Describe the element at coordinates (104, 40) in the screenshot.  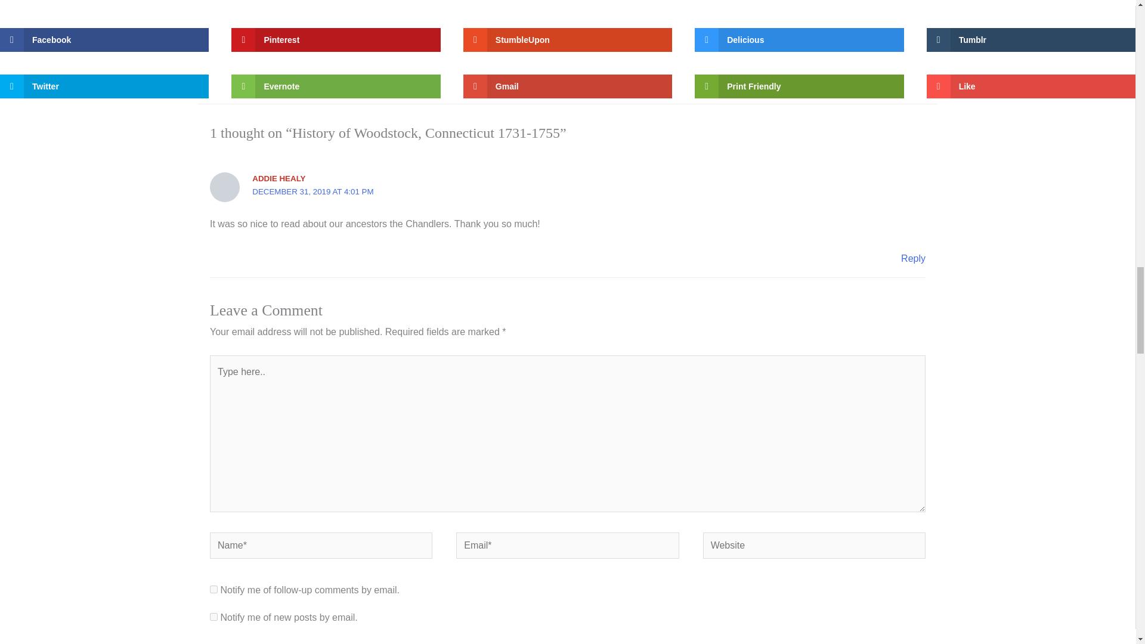
I see `Facebook` at that location.